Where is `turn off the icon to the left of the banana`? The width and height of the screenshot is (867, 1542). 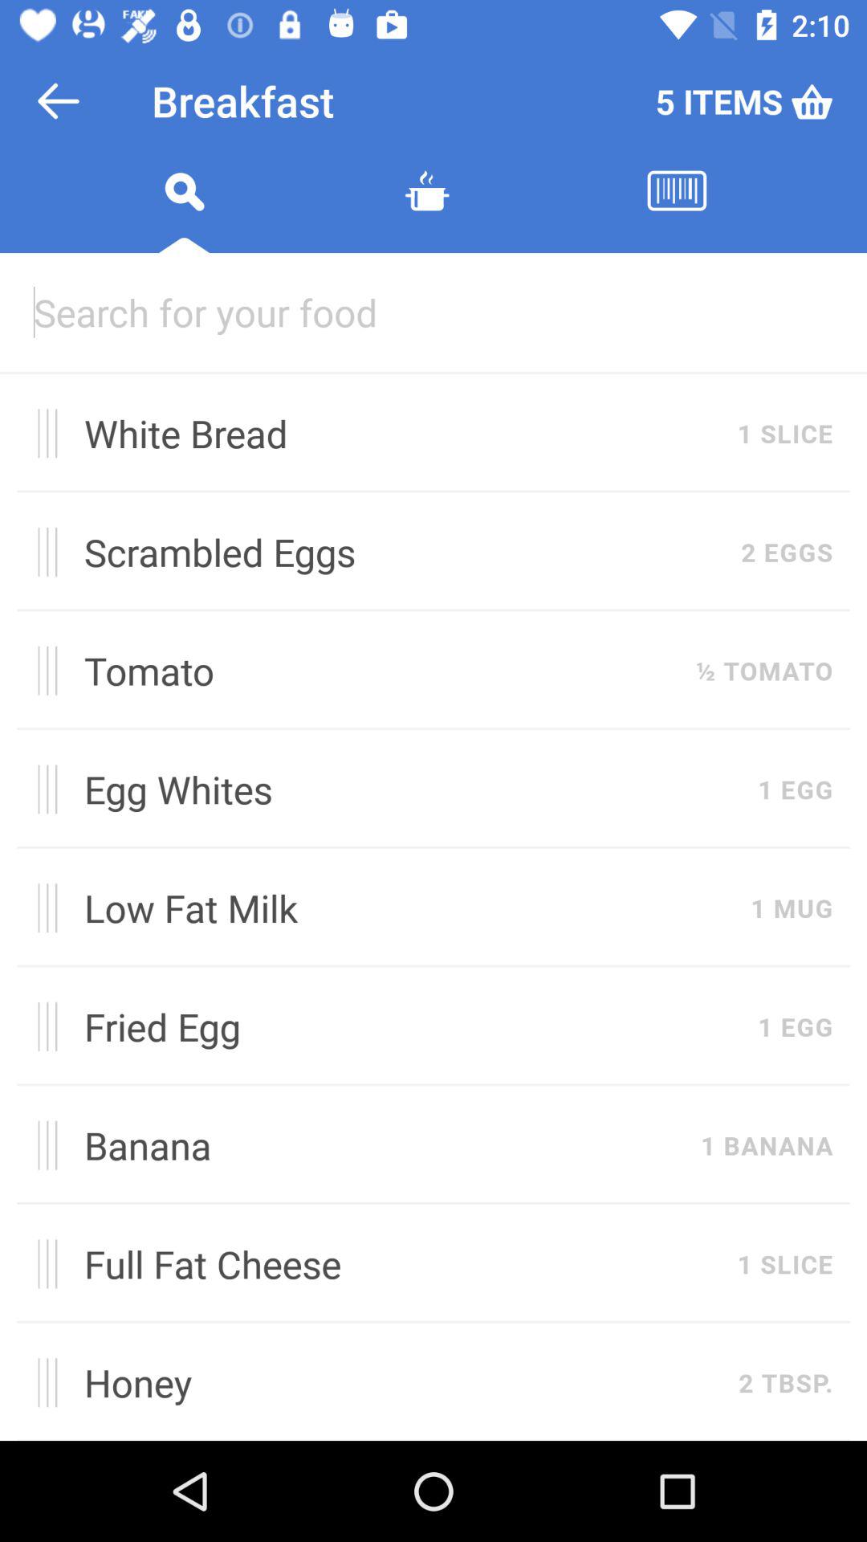 turn off the icon to the left of the banana is located at coordinates (42, 1145).